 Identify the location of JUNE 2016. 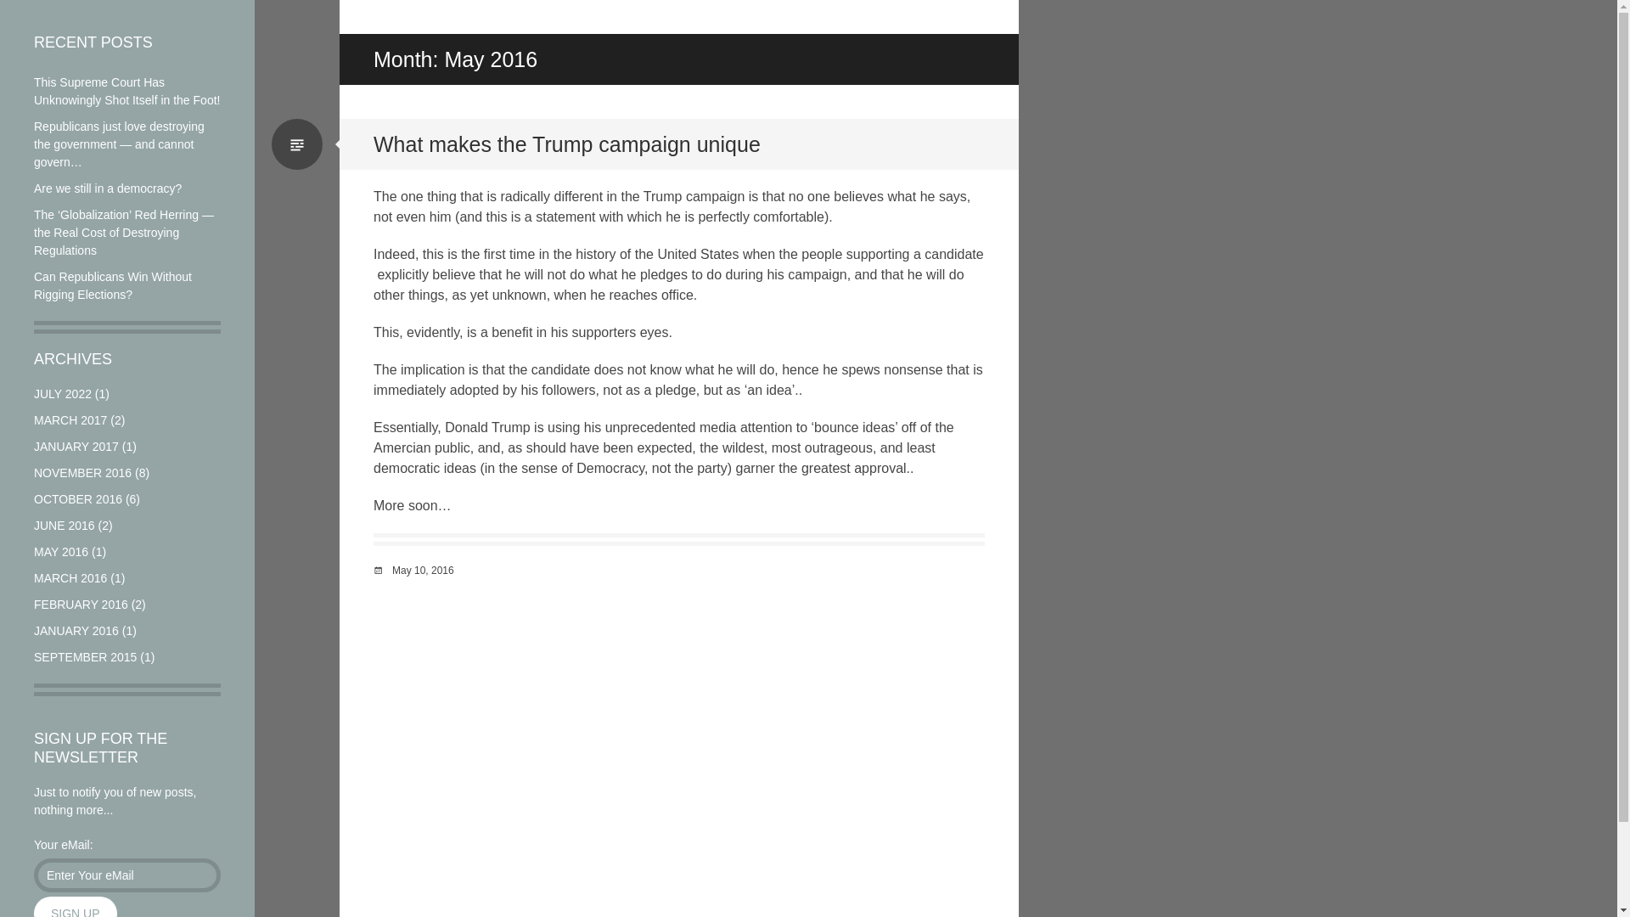
(65, 526).